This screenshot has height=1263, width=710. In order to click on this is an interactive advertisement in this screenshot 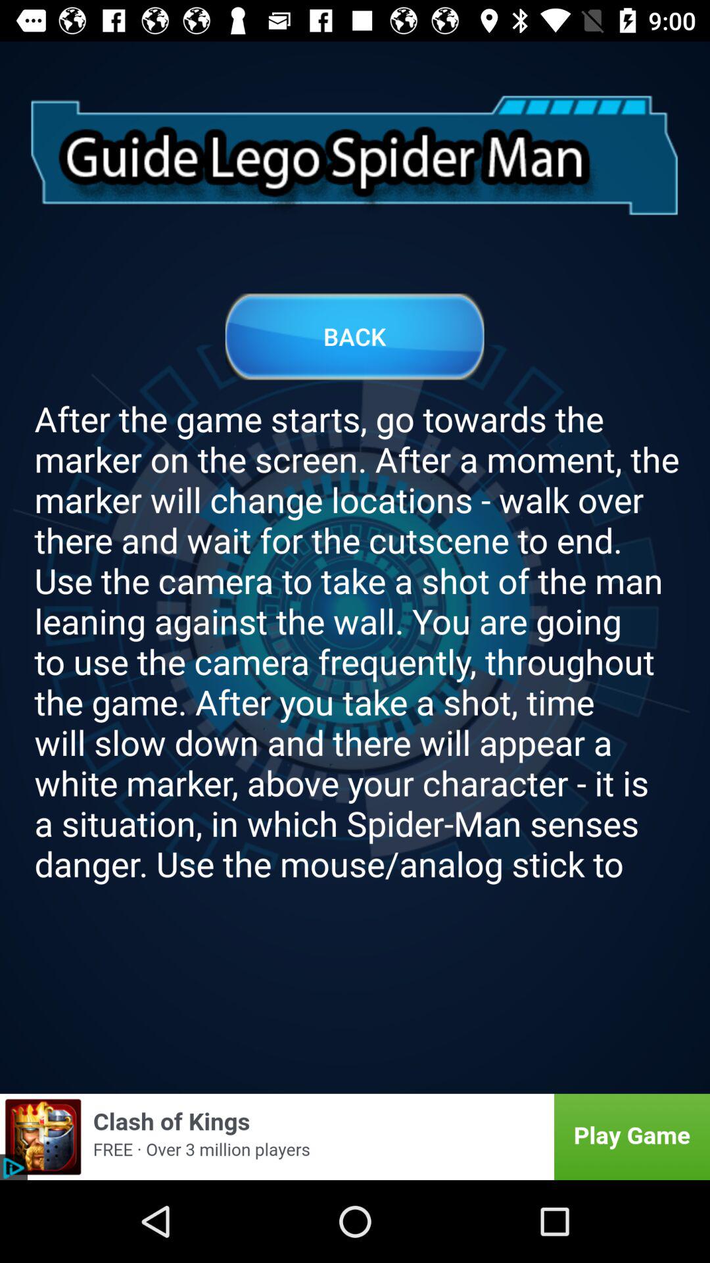, I will do `click(355, 1137)`.